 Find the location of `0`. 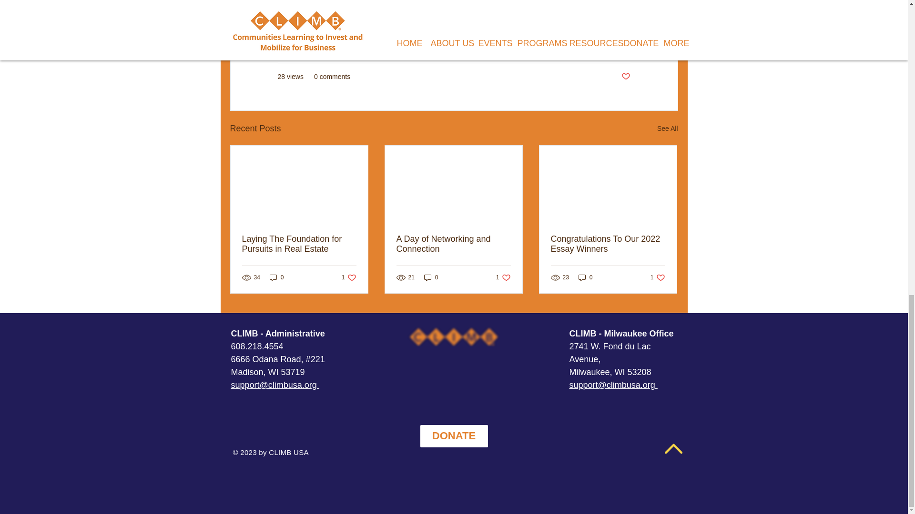

0 is located at coordinates (431, 277).